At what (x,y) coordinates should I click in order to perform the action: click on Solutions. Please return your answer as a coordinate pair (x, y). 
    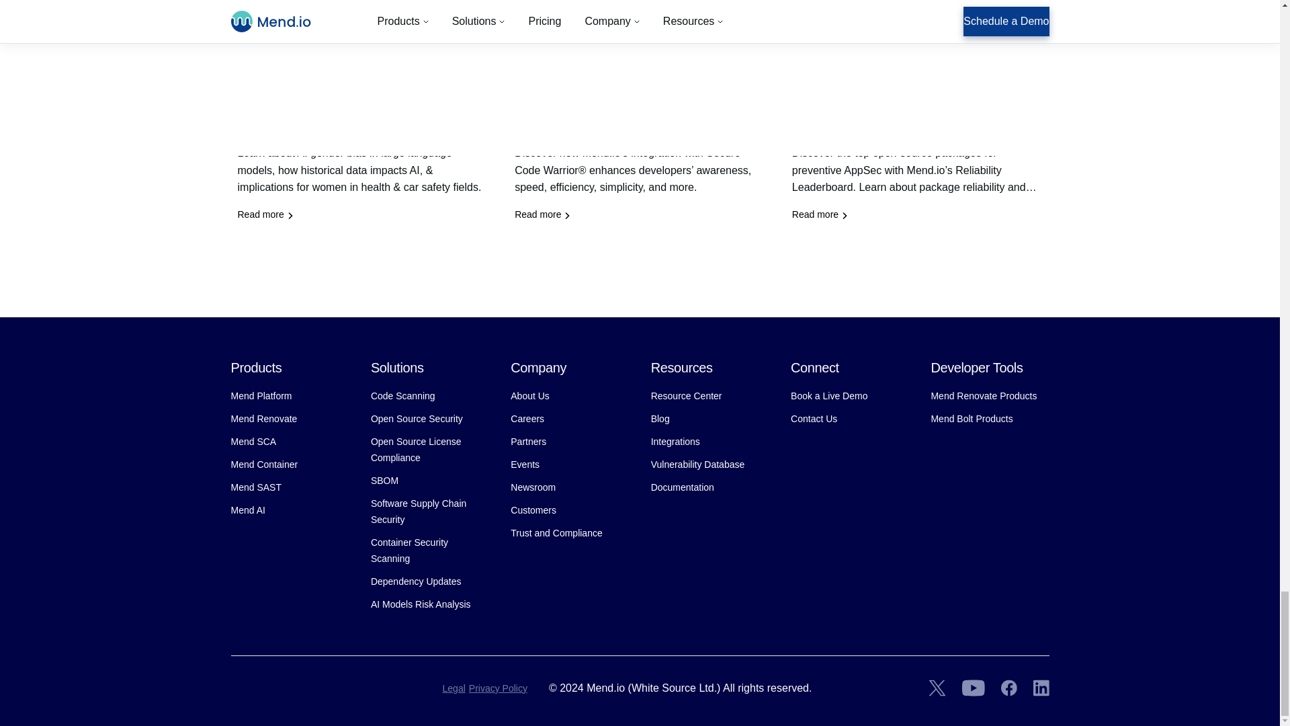
    Looking at the image, I should click on (398, 367).